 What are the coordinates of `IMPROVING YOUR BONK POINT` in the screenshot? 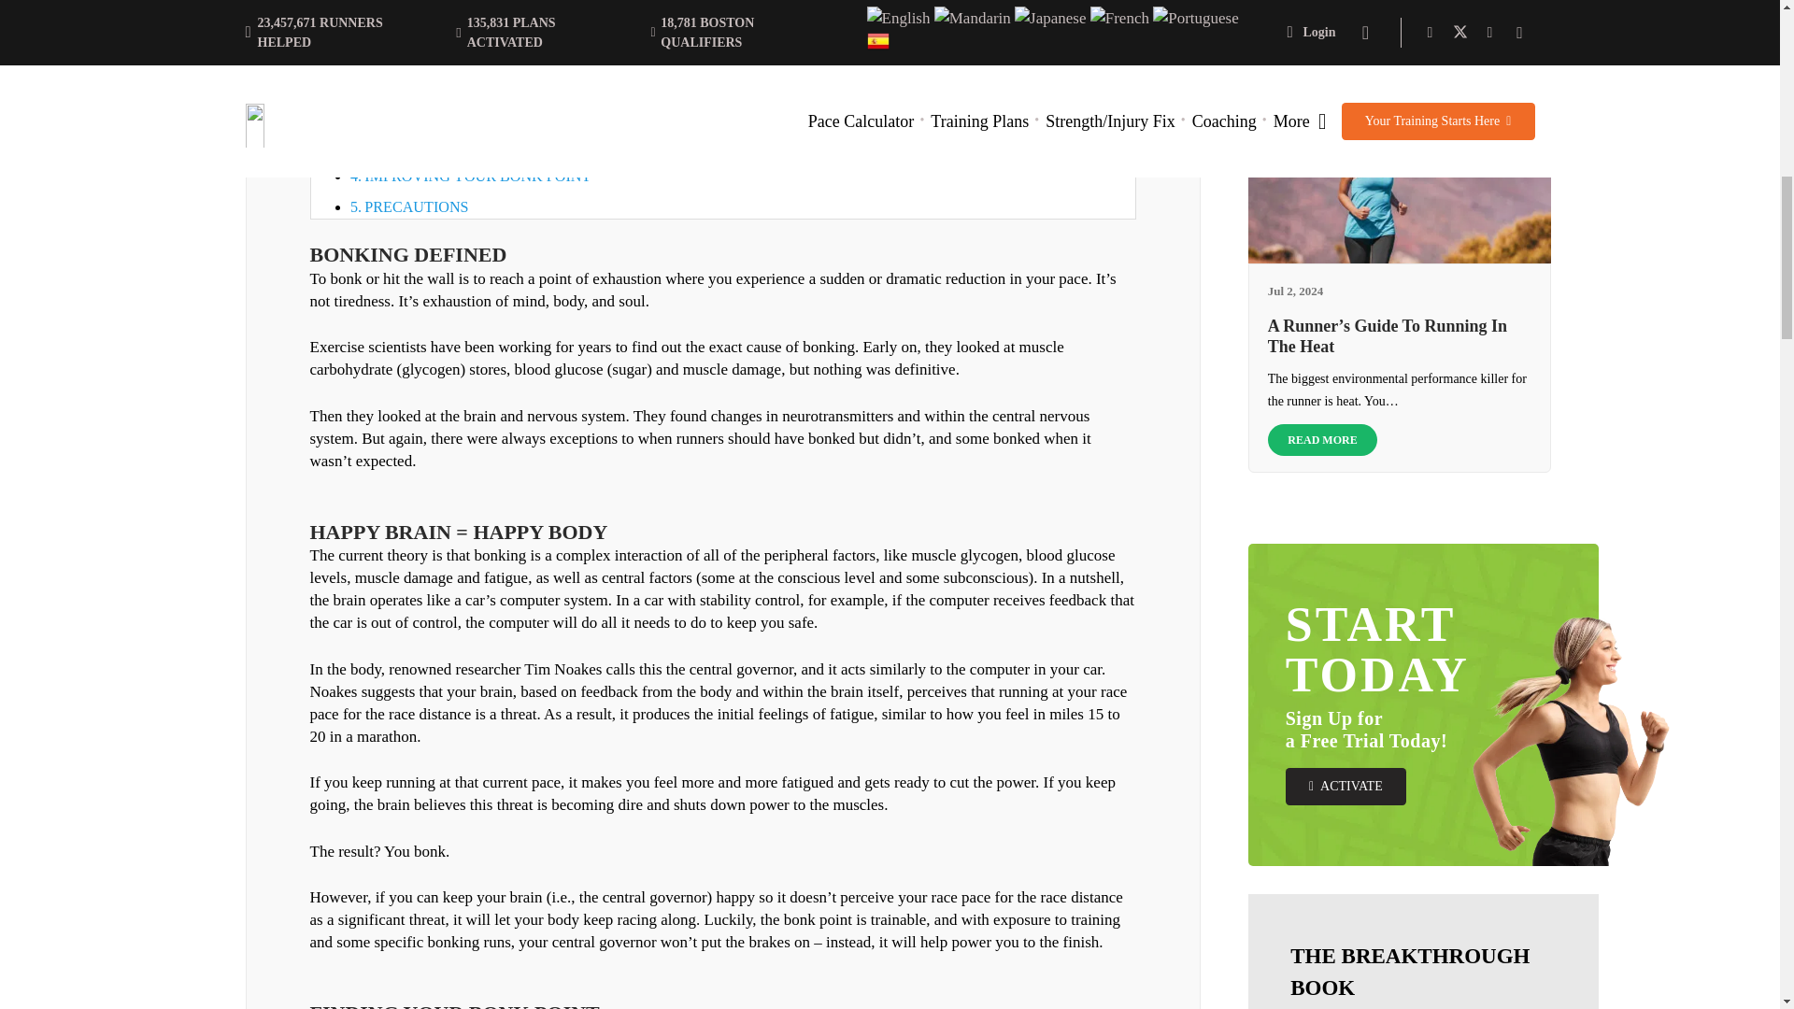 It's located at (477, 176).